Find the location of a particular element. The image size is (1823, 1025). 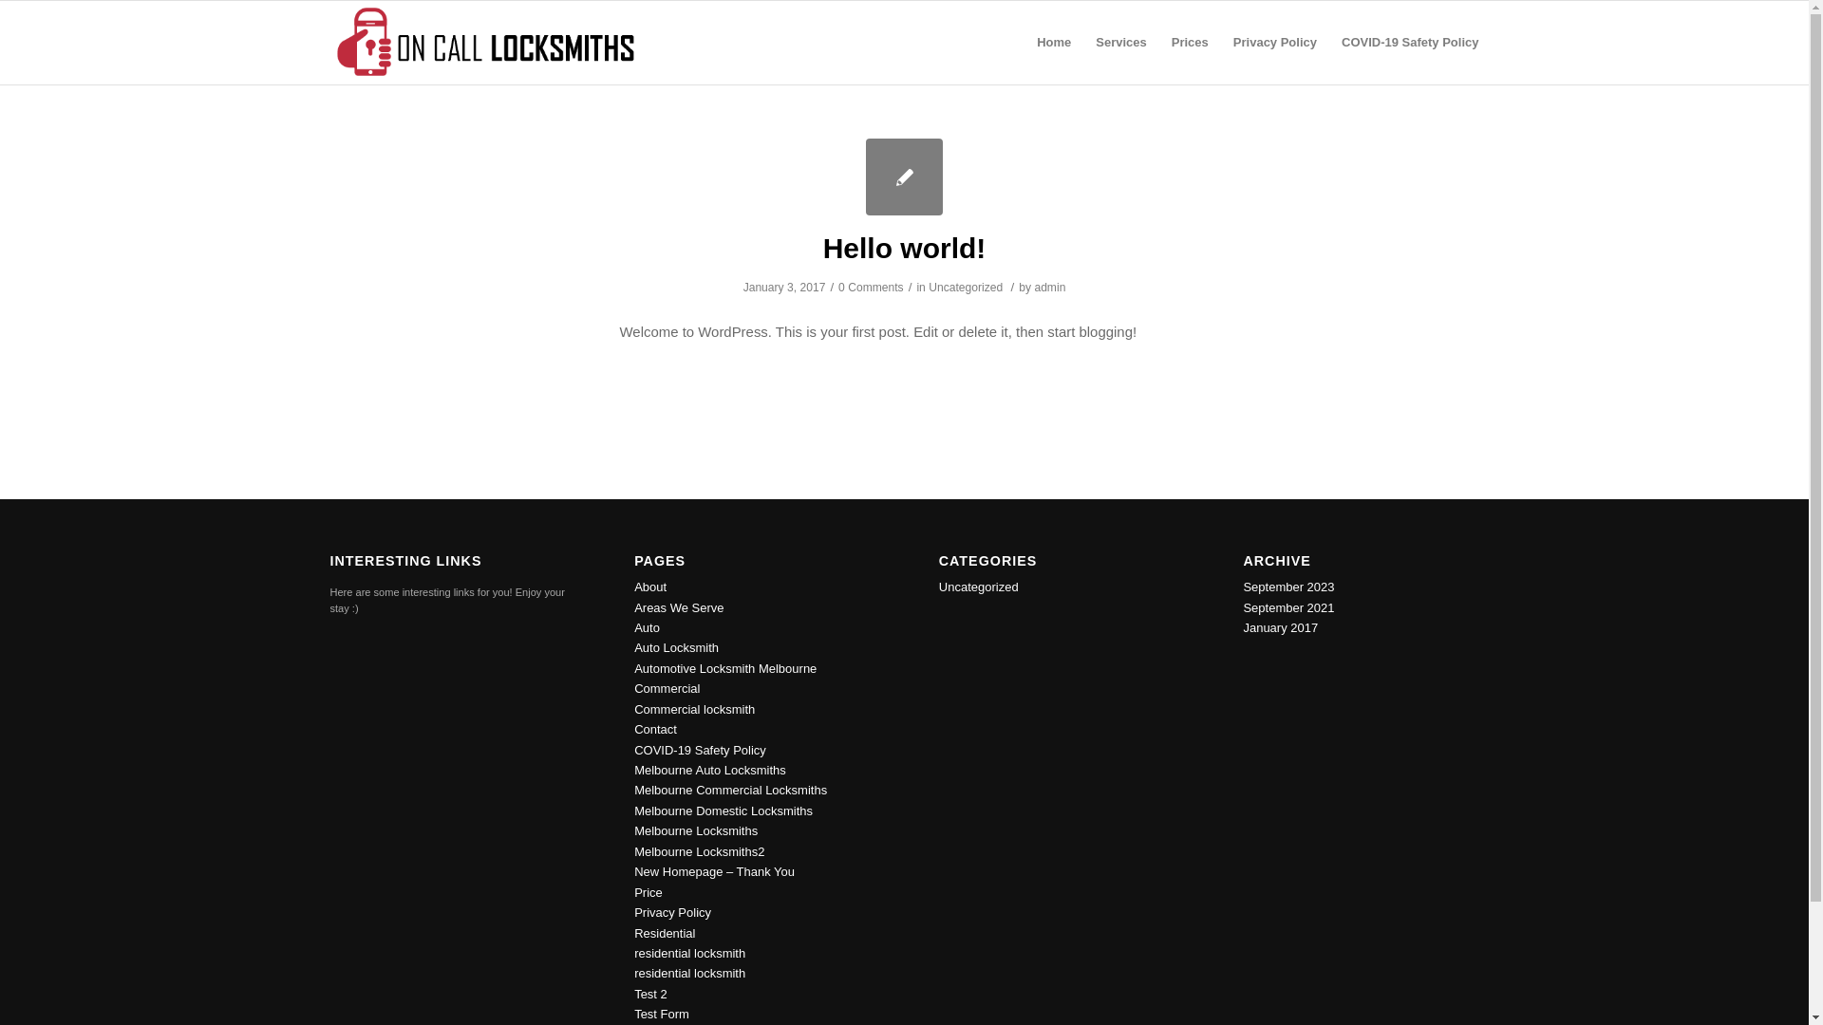

About is located at coordinates (650, 587).